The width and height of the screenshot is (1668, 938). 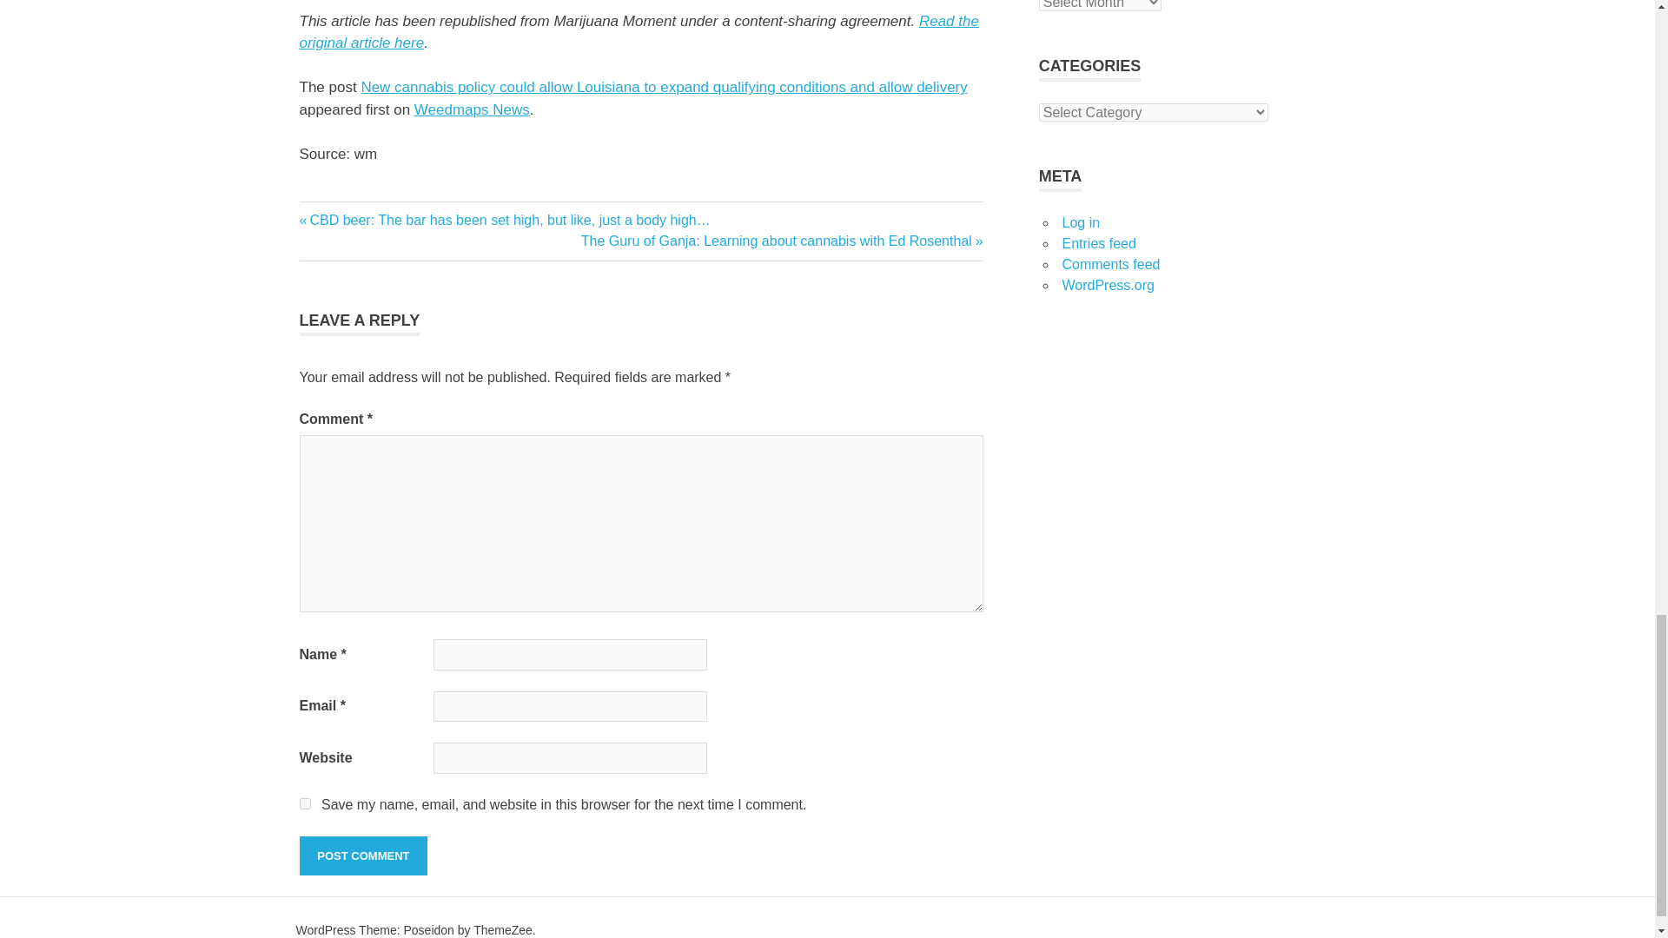 I want to click on yes, so click(x=304, y=804).